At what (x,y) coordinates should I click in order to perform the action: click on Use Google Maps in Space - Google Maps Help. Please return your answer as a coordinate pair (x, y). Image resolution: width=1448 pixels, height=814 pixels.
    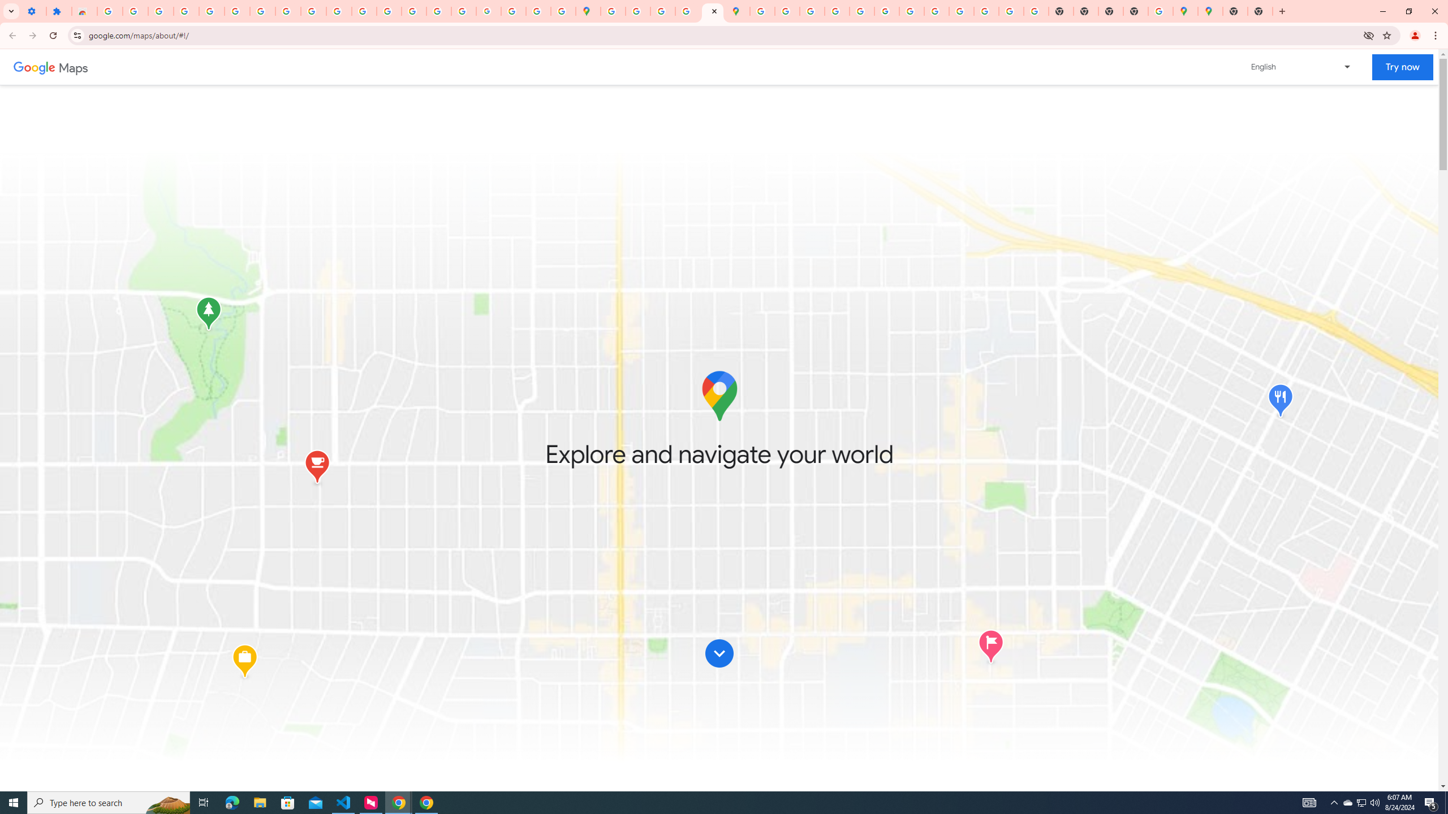
    Looking at the image, I should click on (1160, 11).